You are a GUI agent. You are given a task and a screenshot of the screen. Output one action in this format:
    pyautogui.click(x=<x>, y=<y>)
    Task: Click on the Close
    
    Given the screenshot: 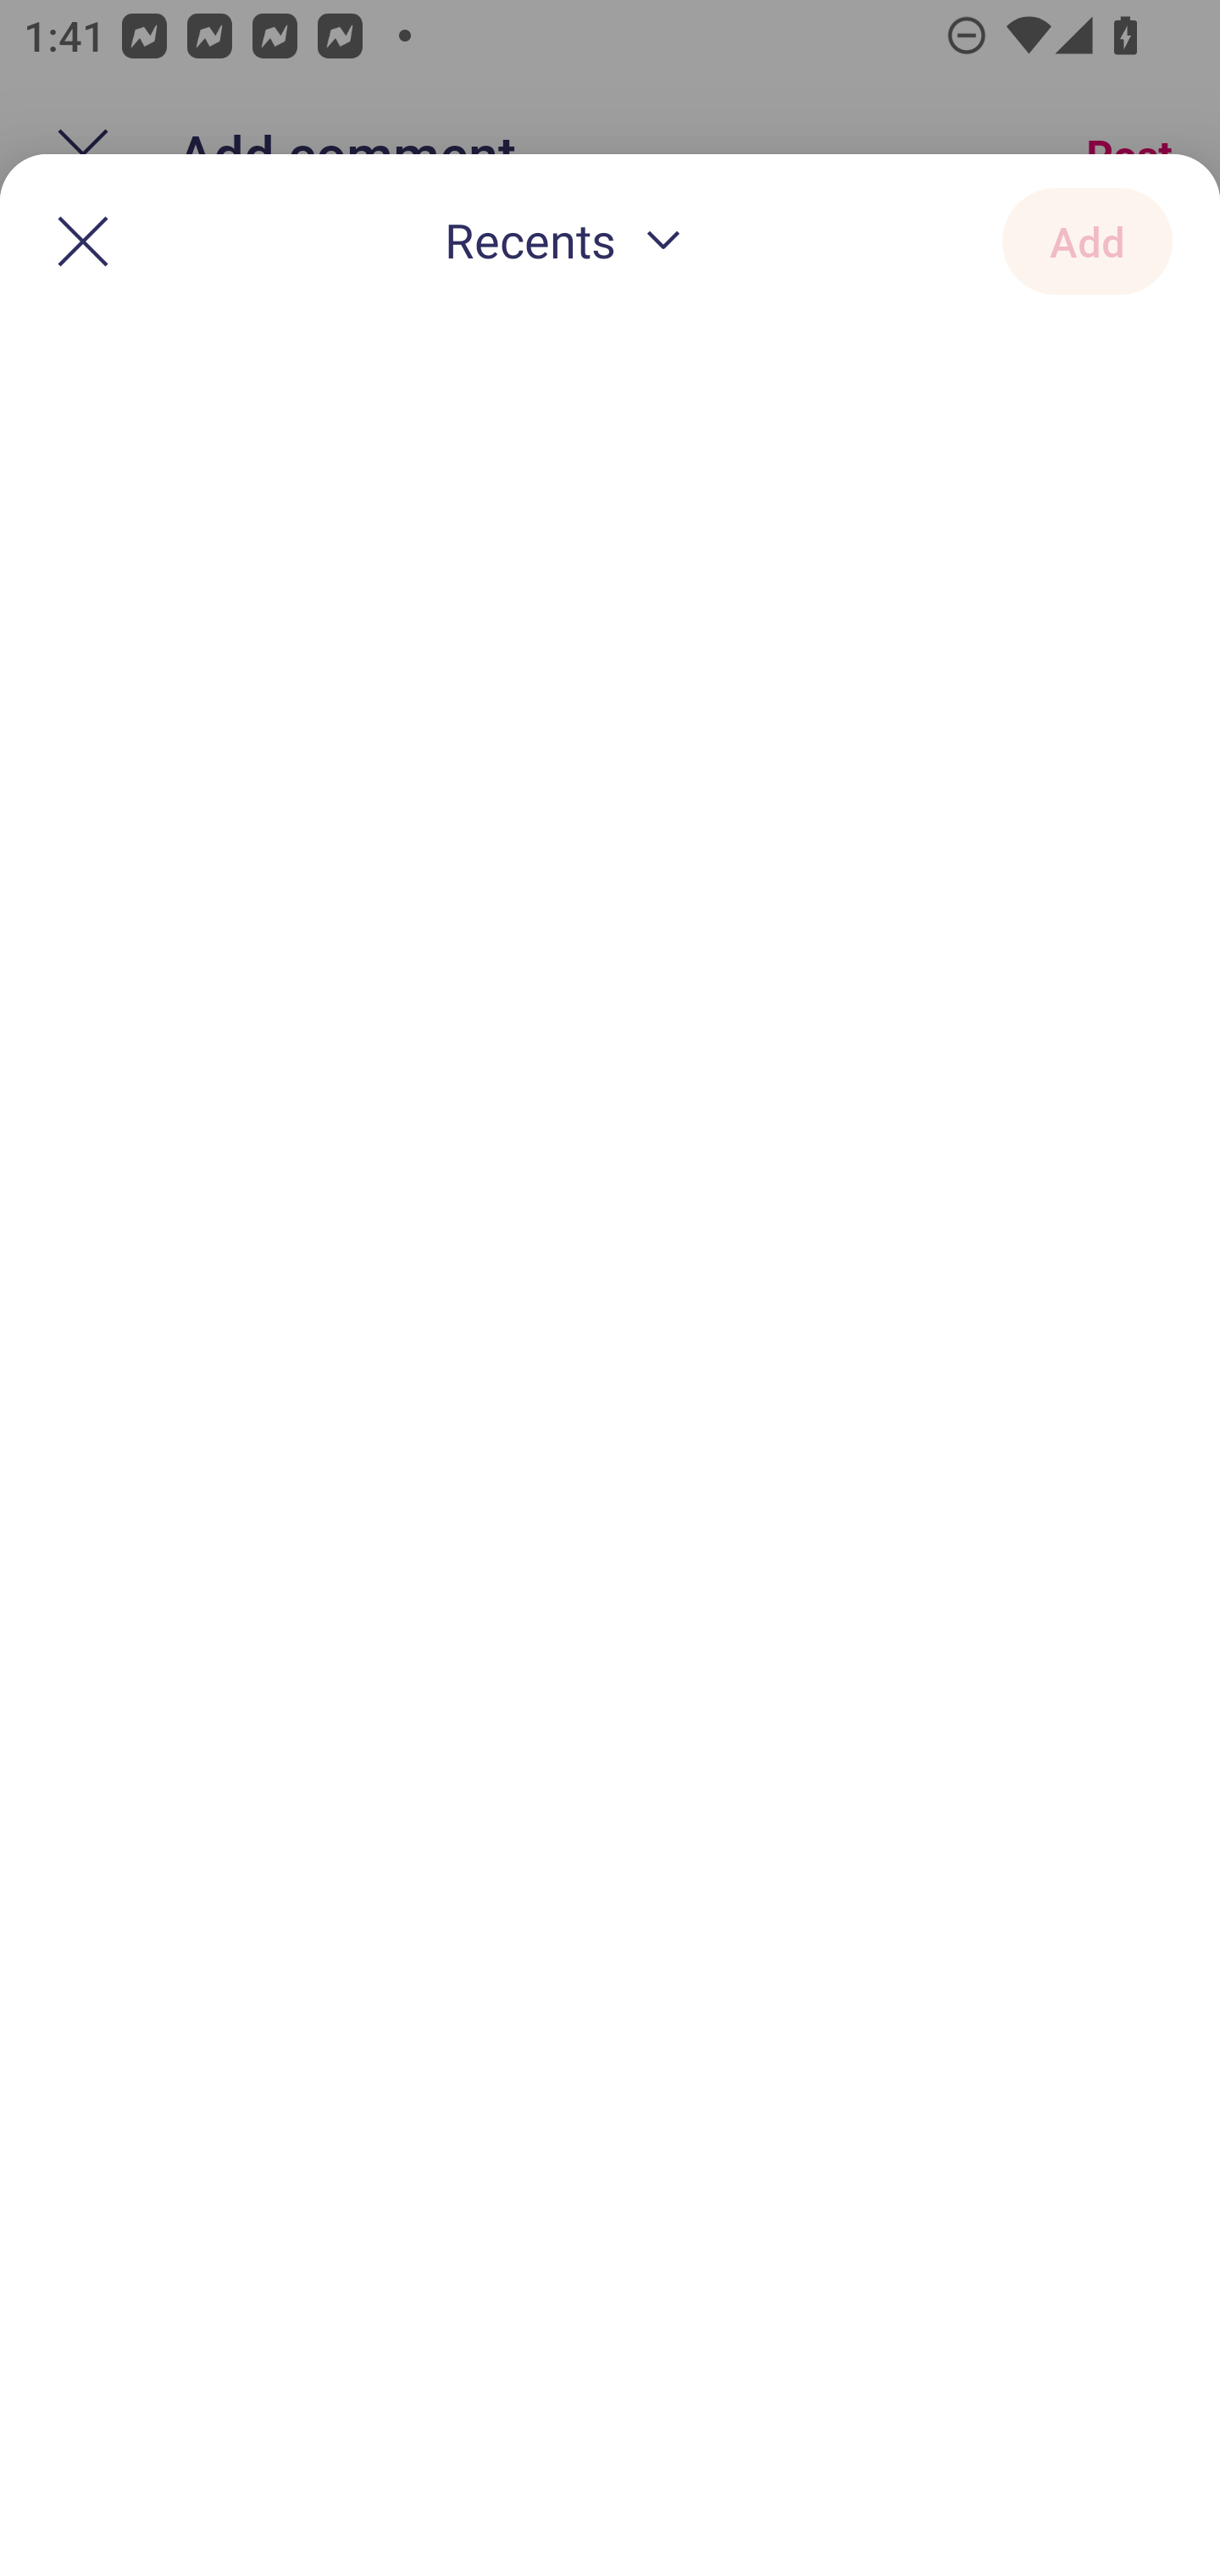 What is the action you would take?
    pyautogui.click(x=83, y=241)
    